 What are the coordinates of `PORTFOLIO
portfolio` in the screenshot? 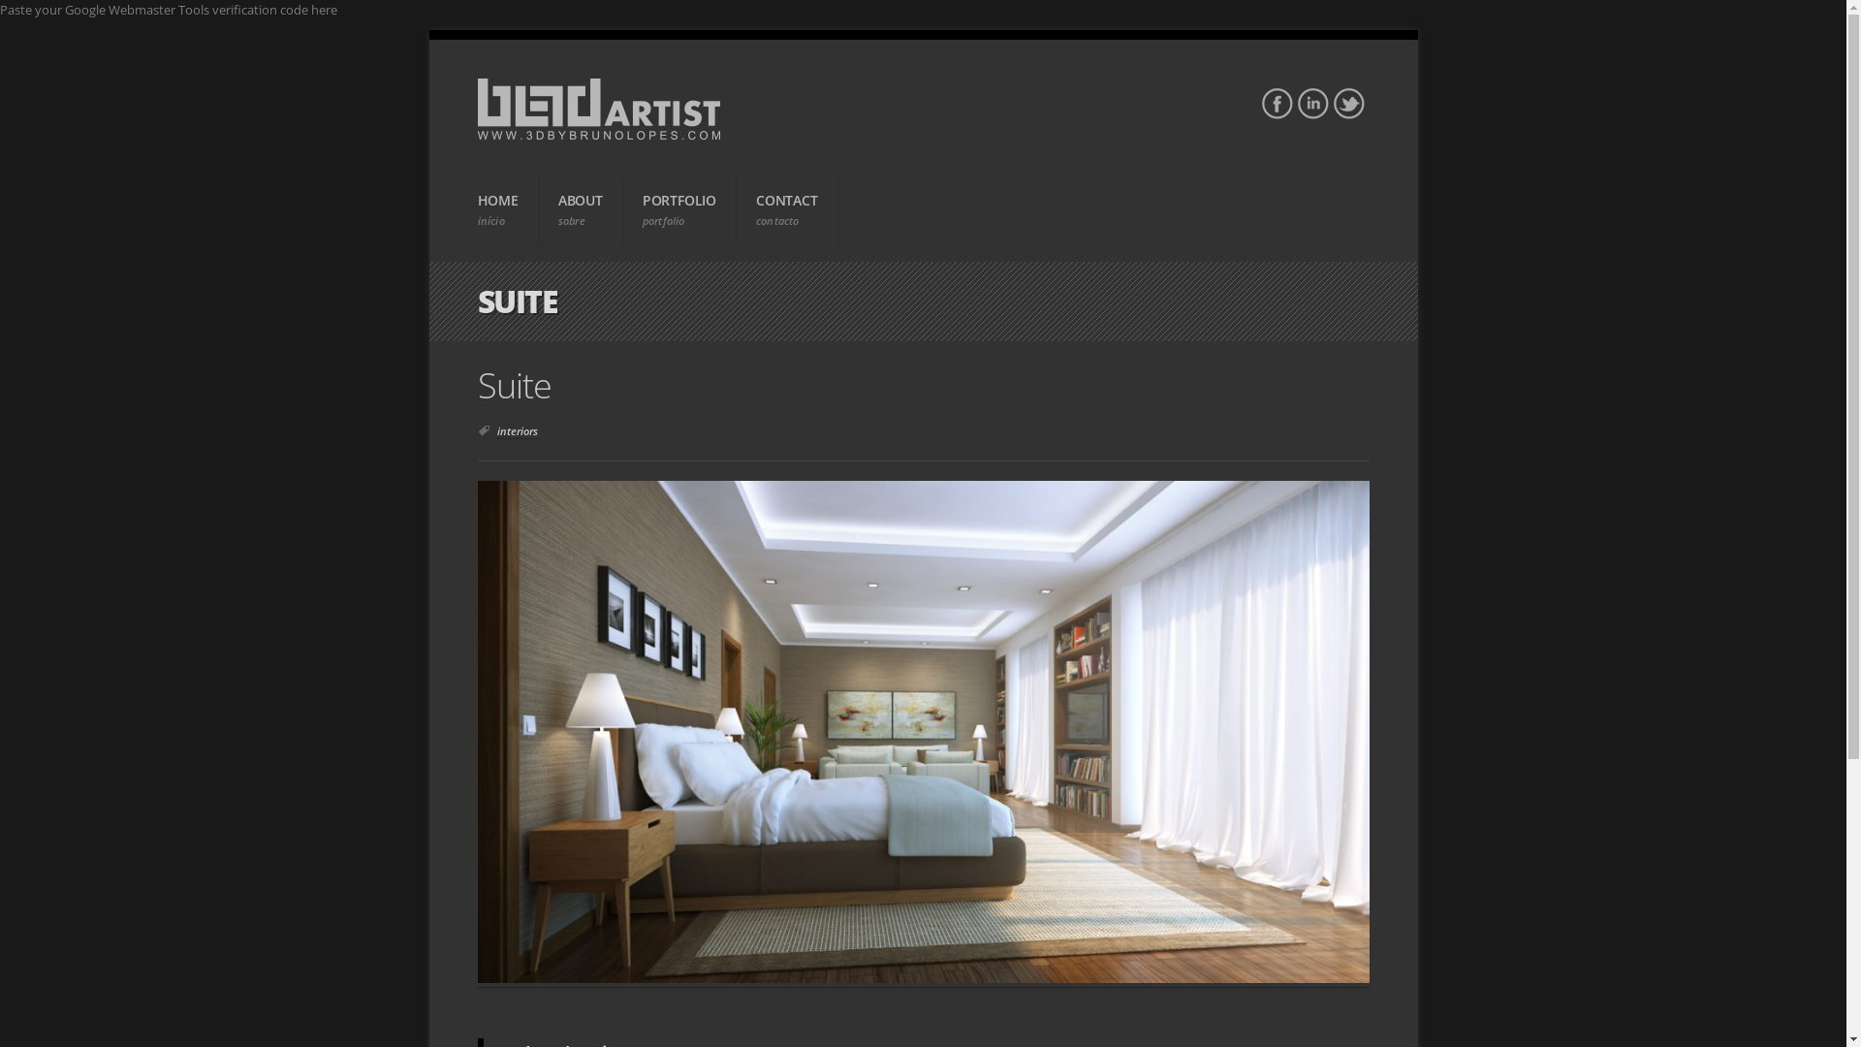 It's located at (680, 211).